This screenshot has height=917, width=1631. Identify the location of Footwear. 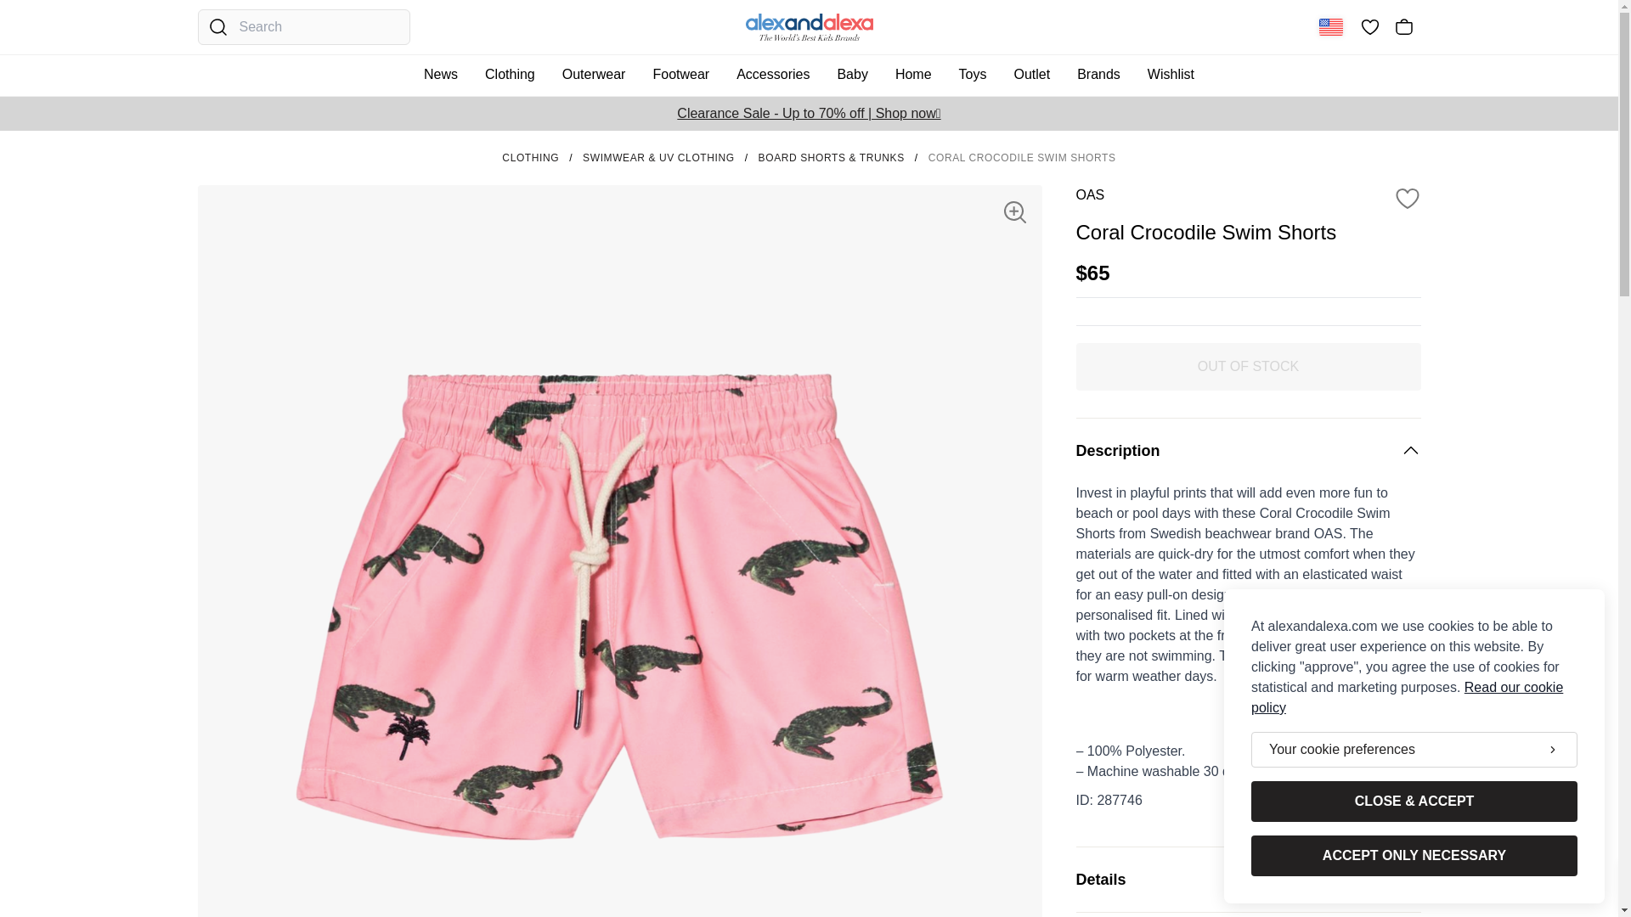
(681, 75).